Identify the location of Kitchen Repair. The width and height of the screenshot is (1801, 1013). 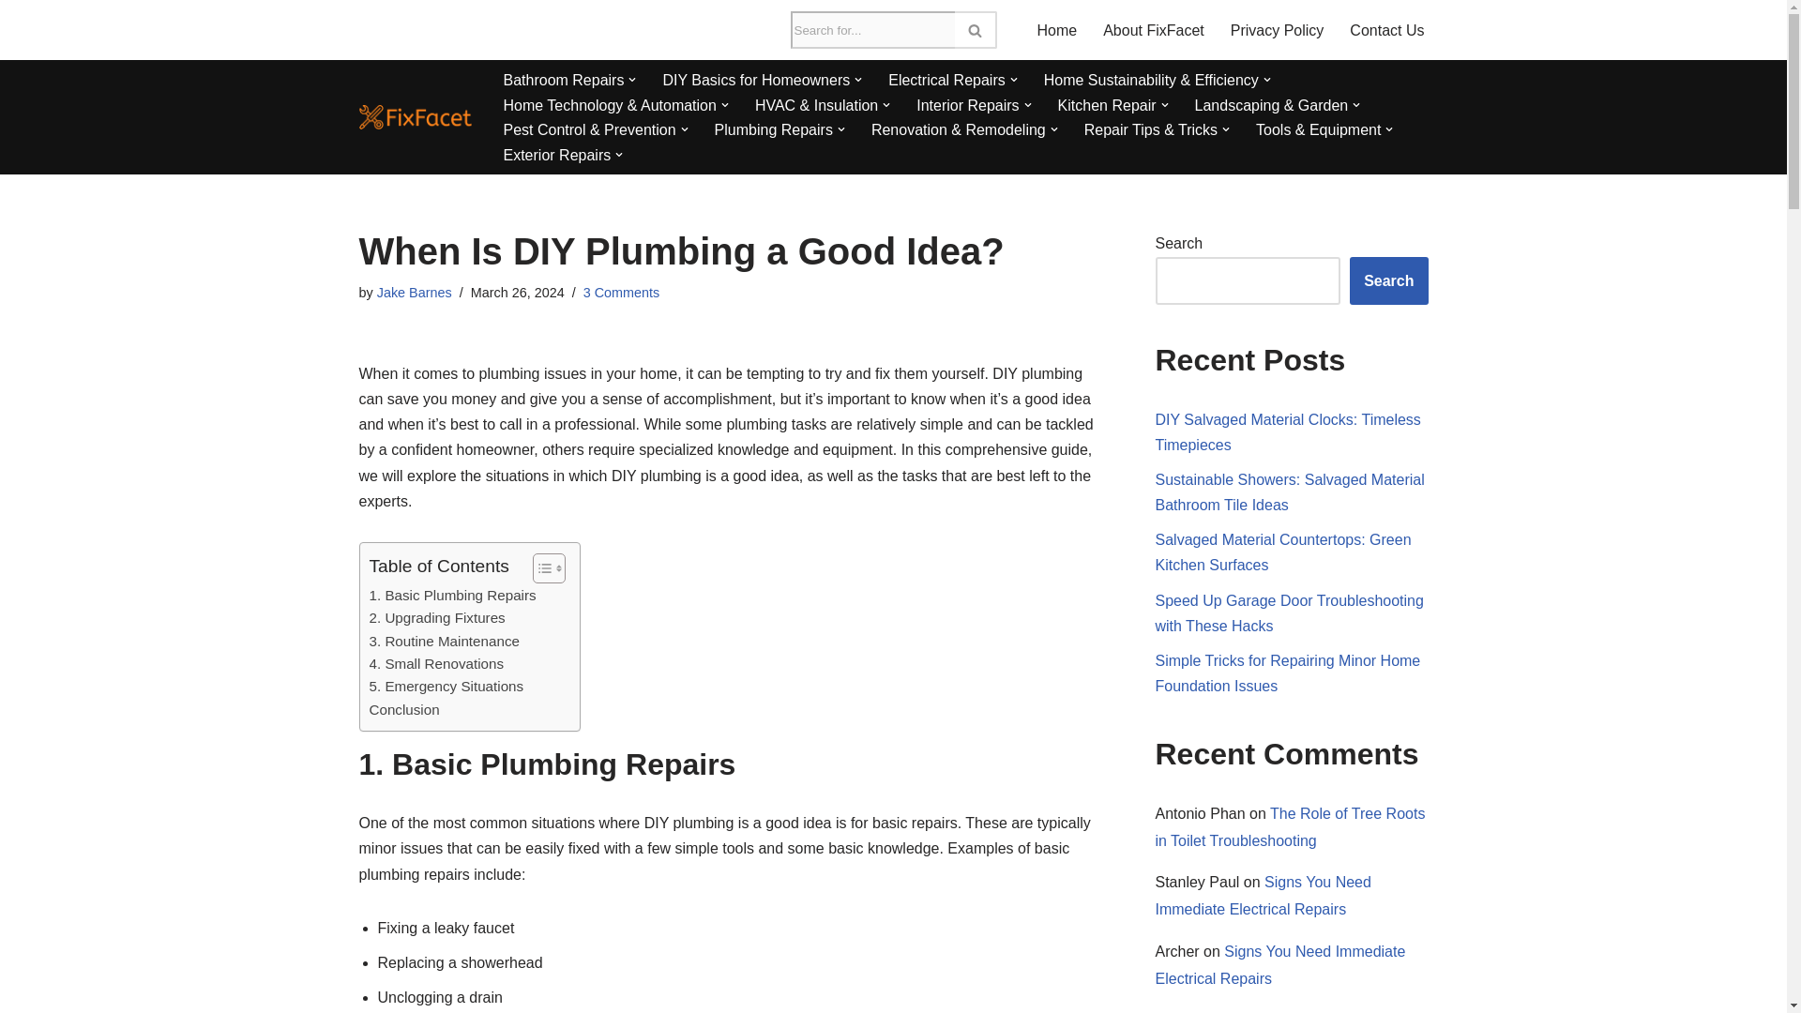
(1107, 105).